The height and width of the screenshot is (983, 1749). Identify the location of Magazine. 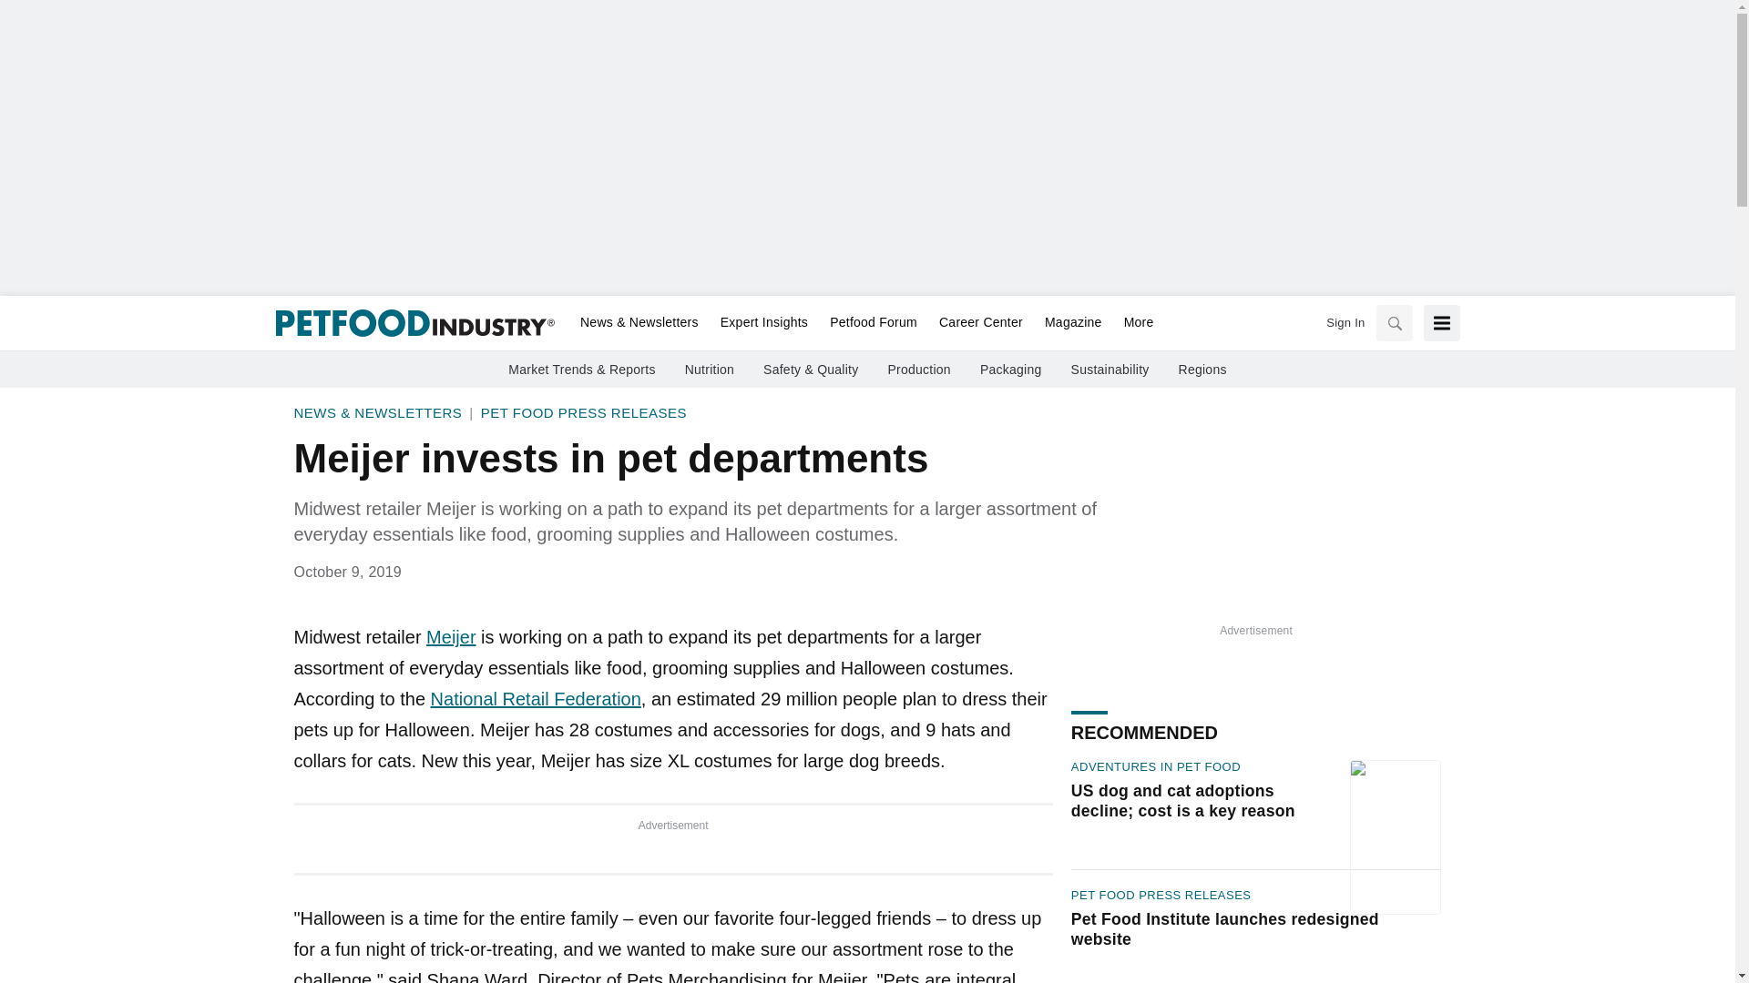
(1073, 323).